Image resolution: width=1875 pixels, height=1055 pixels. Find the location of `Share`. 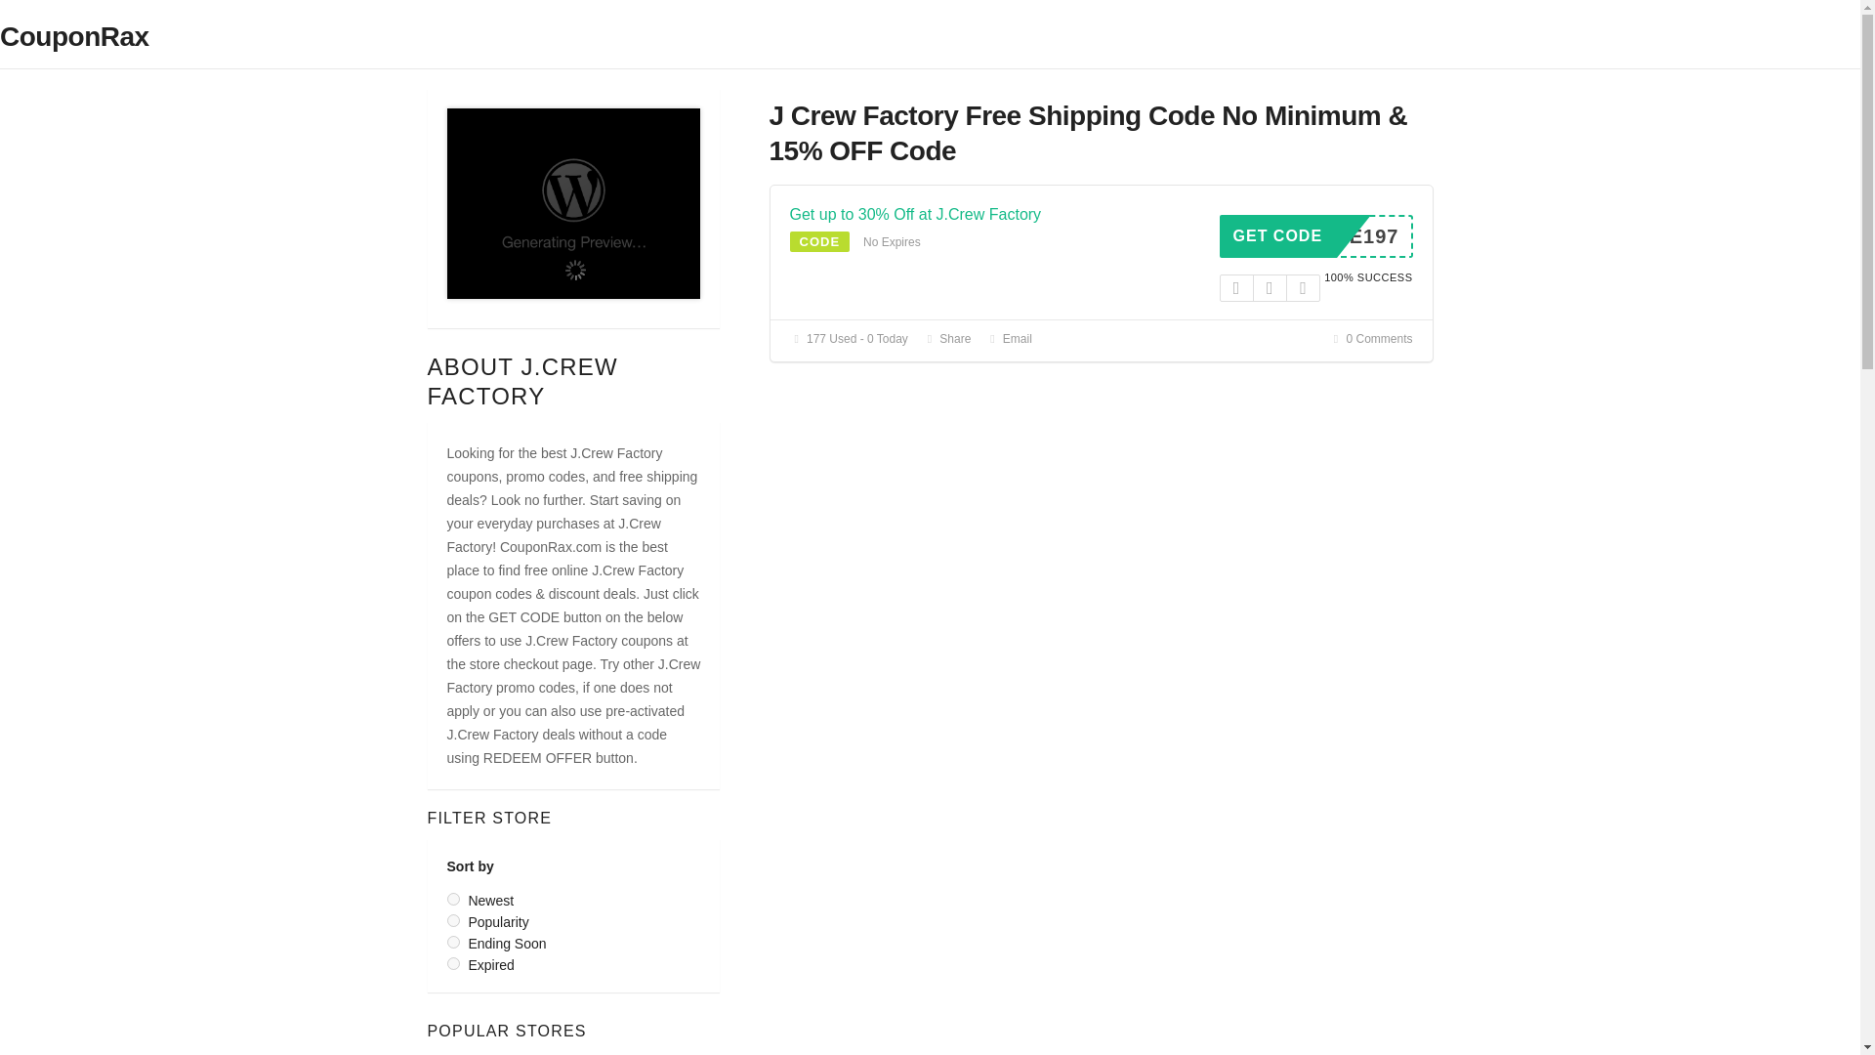

Share is located at coordinates (1316, 236).